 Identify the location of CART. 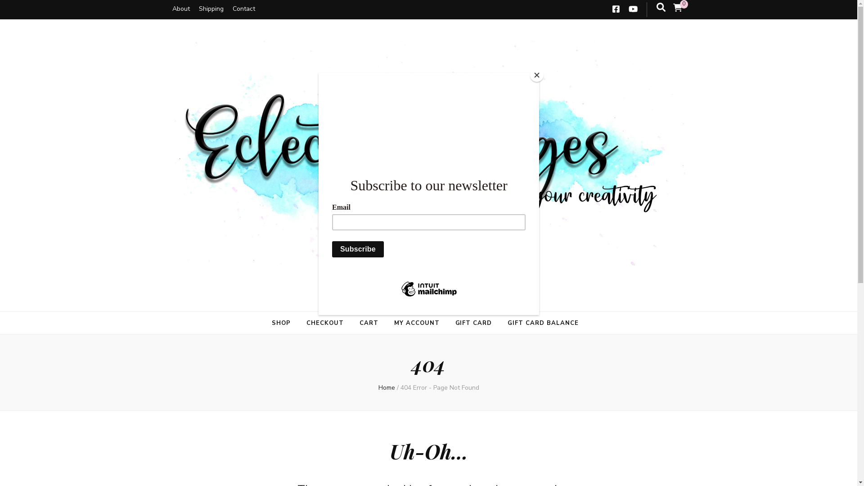
(369, 323).